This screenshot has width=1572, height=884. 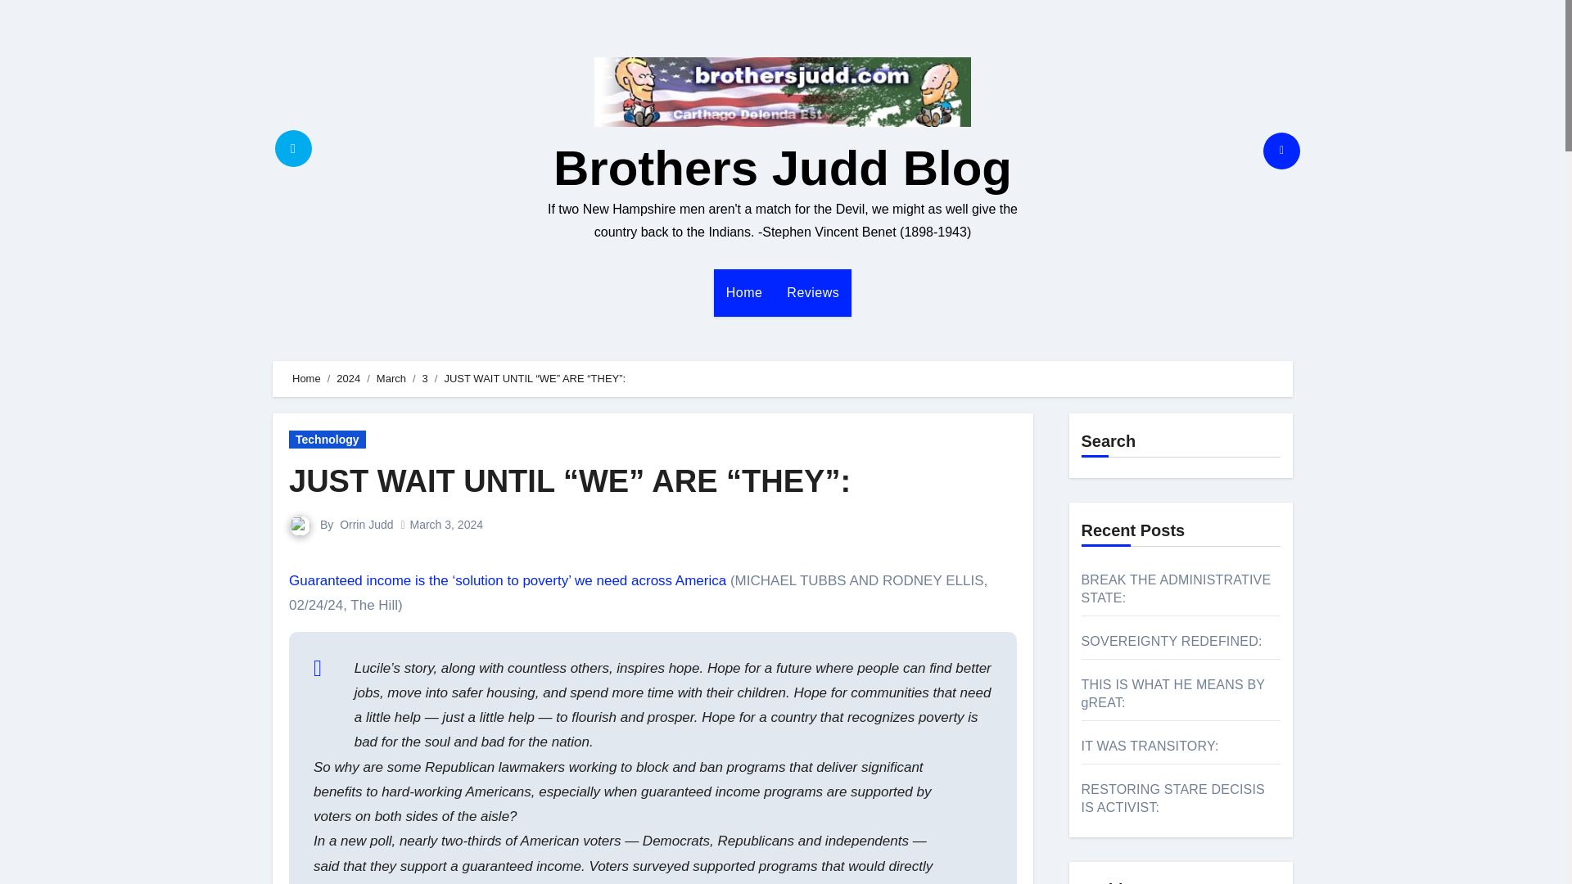 What do you see at coordinates (366, 524) in the screenshot?
I see `Orrin Judd` at bounding box center [366, 524].